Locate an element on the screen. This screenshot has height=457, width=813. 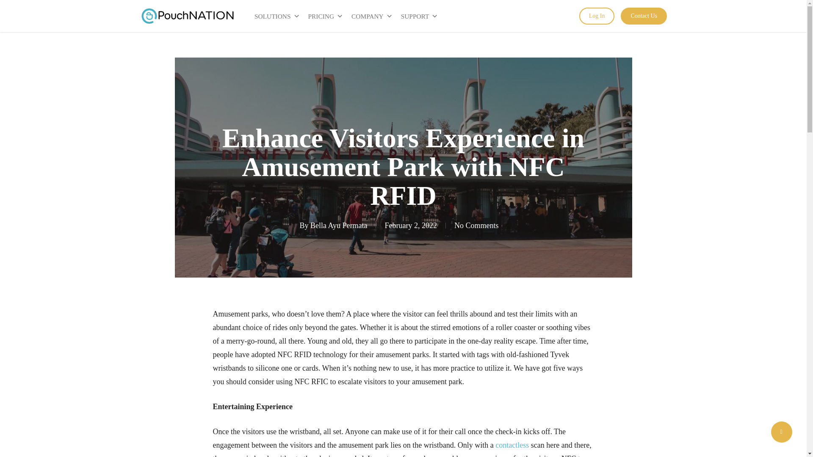
Log In is located at coordinates (597, 16).